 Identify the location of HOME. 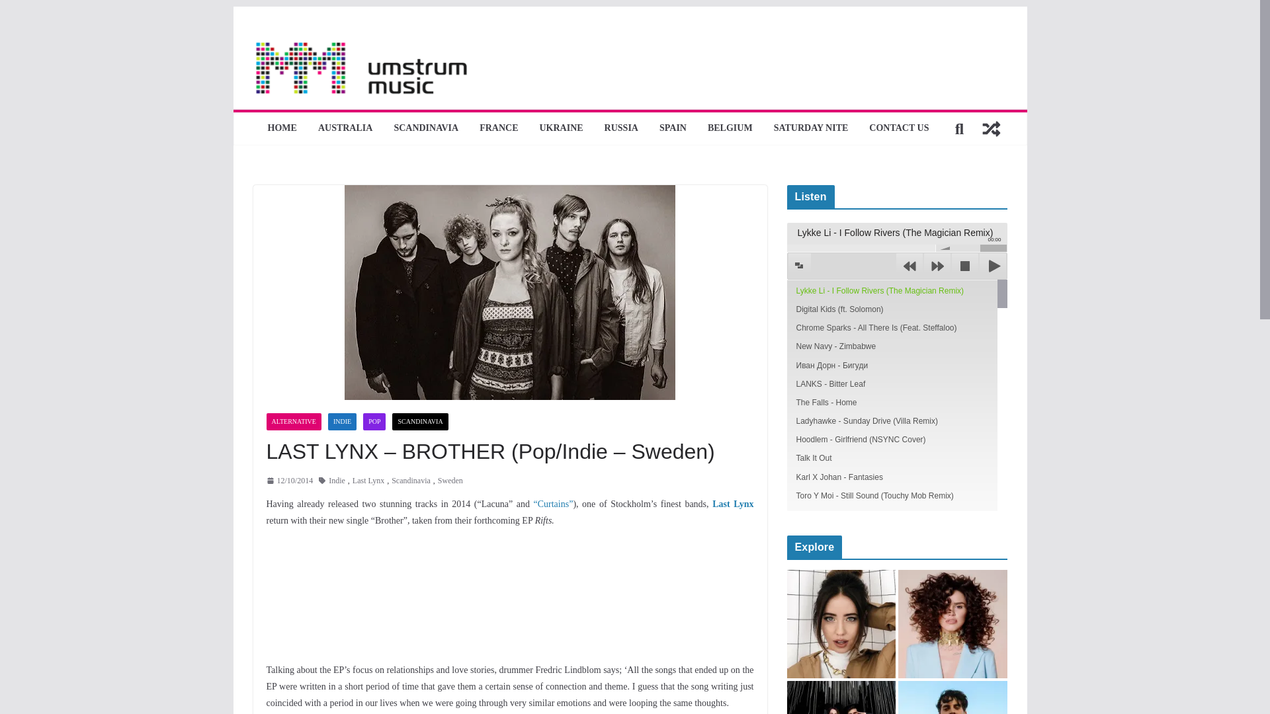
(282, 128).